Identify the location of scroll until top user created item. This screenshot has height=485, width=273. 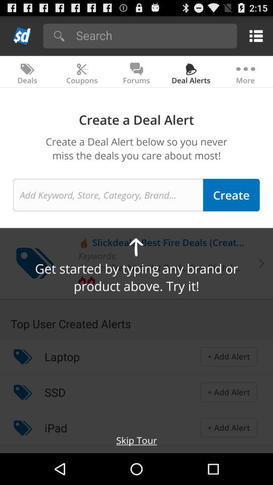
(136, 319).